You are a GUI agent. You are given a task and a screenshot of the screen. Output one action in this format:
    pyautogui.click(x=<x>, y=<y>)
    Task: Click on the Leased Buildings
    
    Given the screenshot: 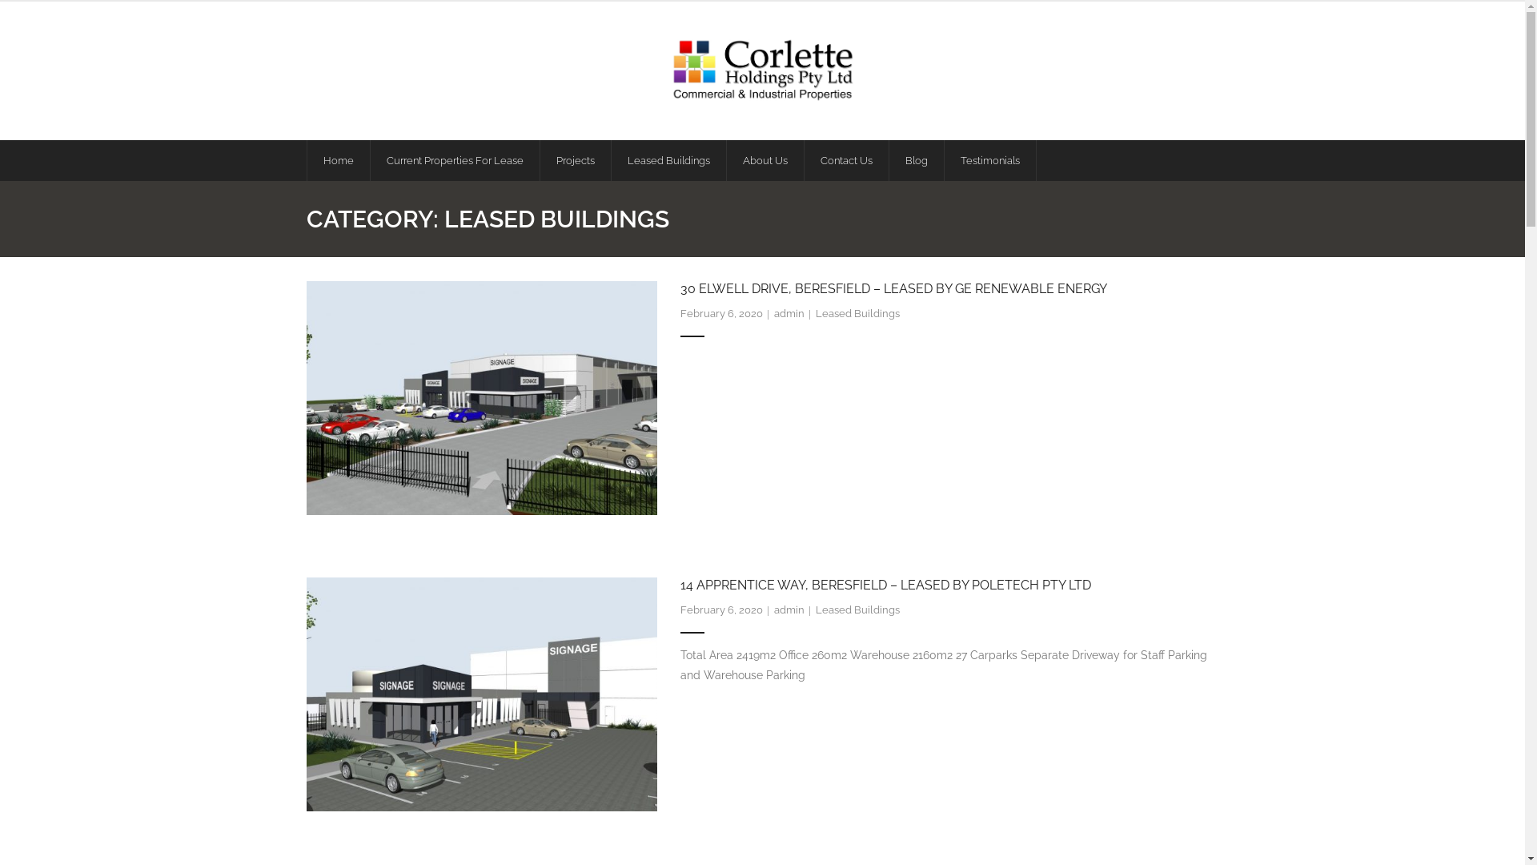 What is the action you would take?
    pyautogui.click(x=668, y=160)
    